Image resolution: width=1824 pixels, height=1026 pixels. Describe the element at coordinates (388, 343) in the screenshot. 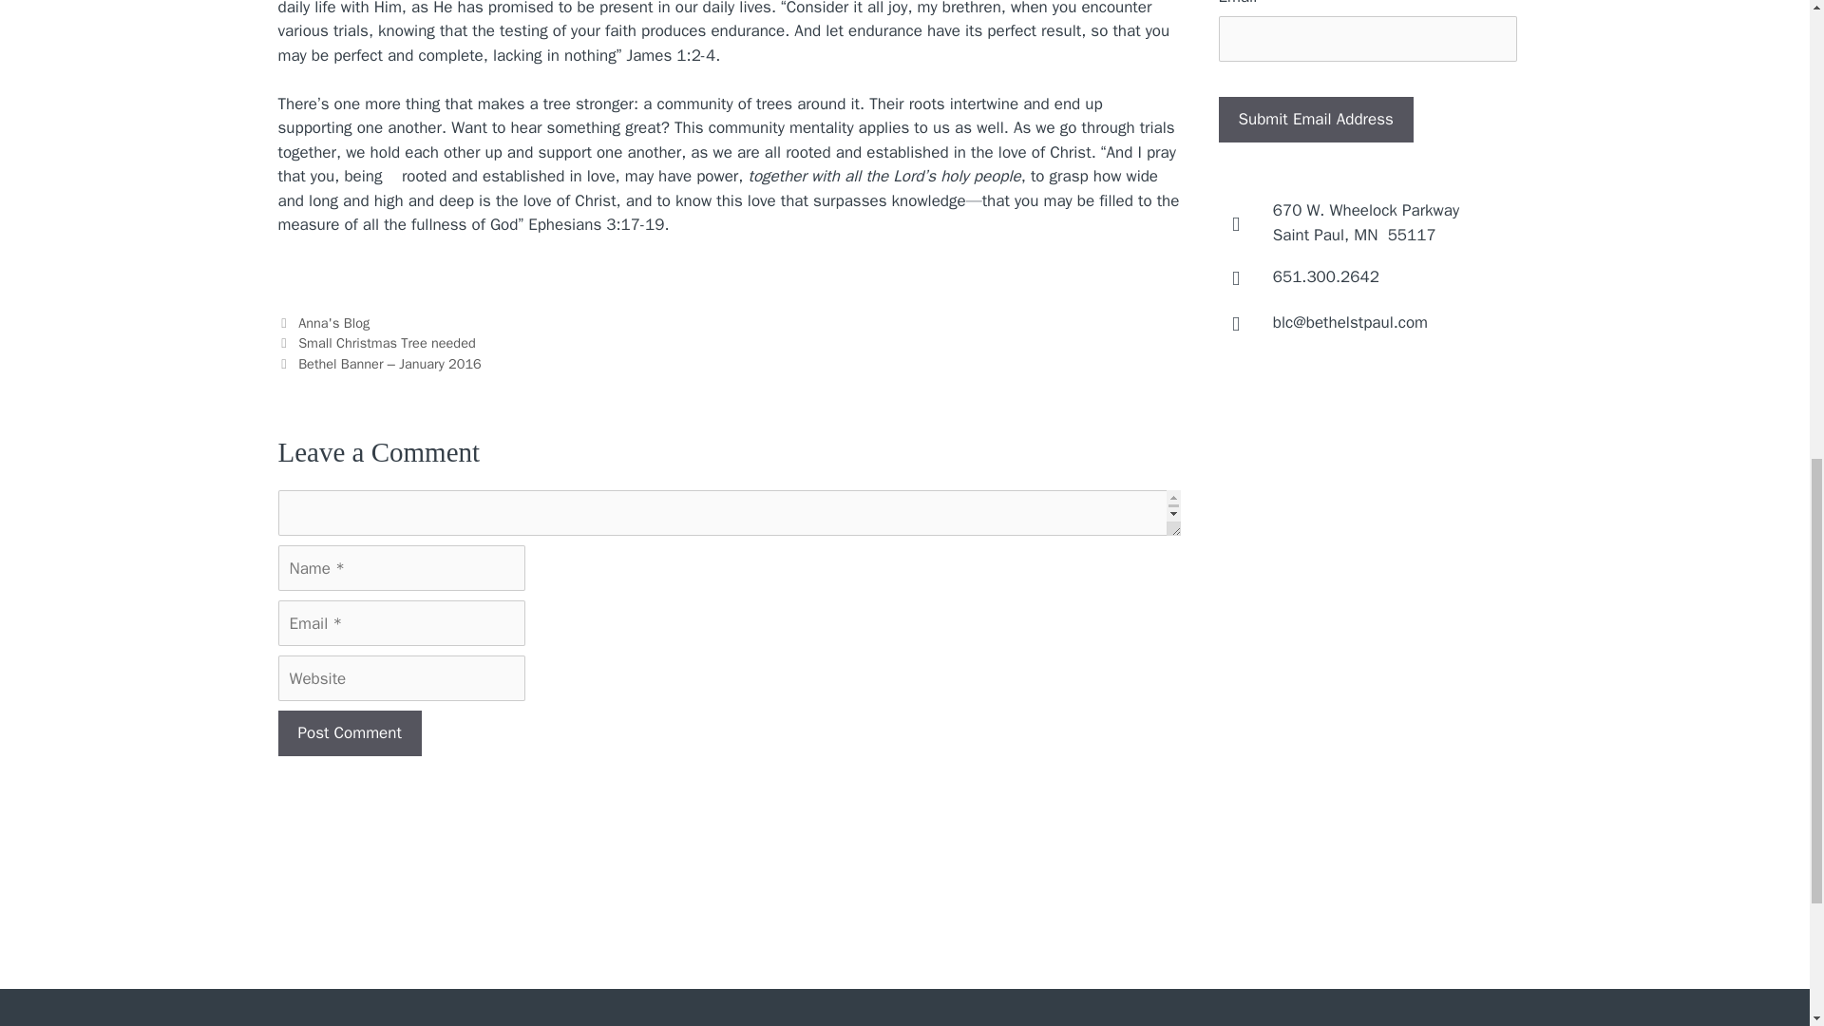

I see `Small Christmas Tree needed` at that location.